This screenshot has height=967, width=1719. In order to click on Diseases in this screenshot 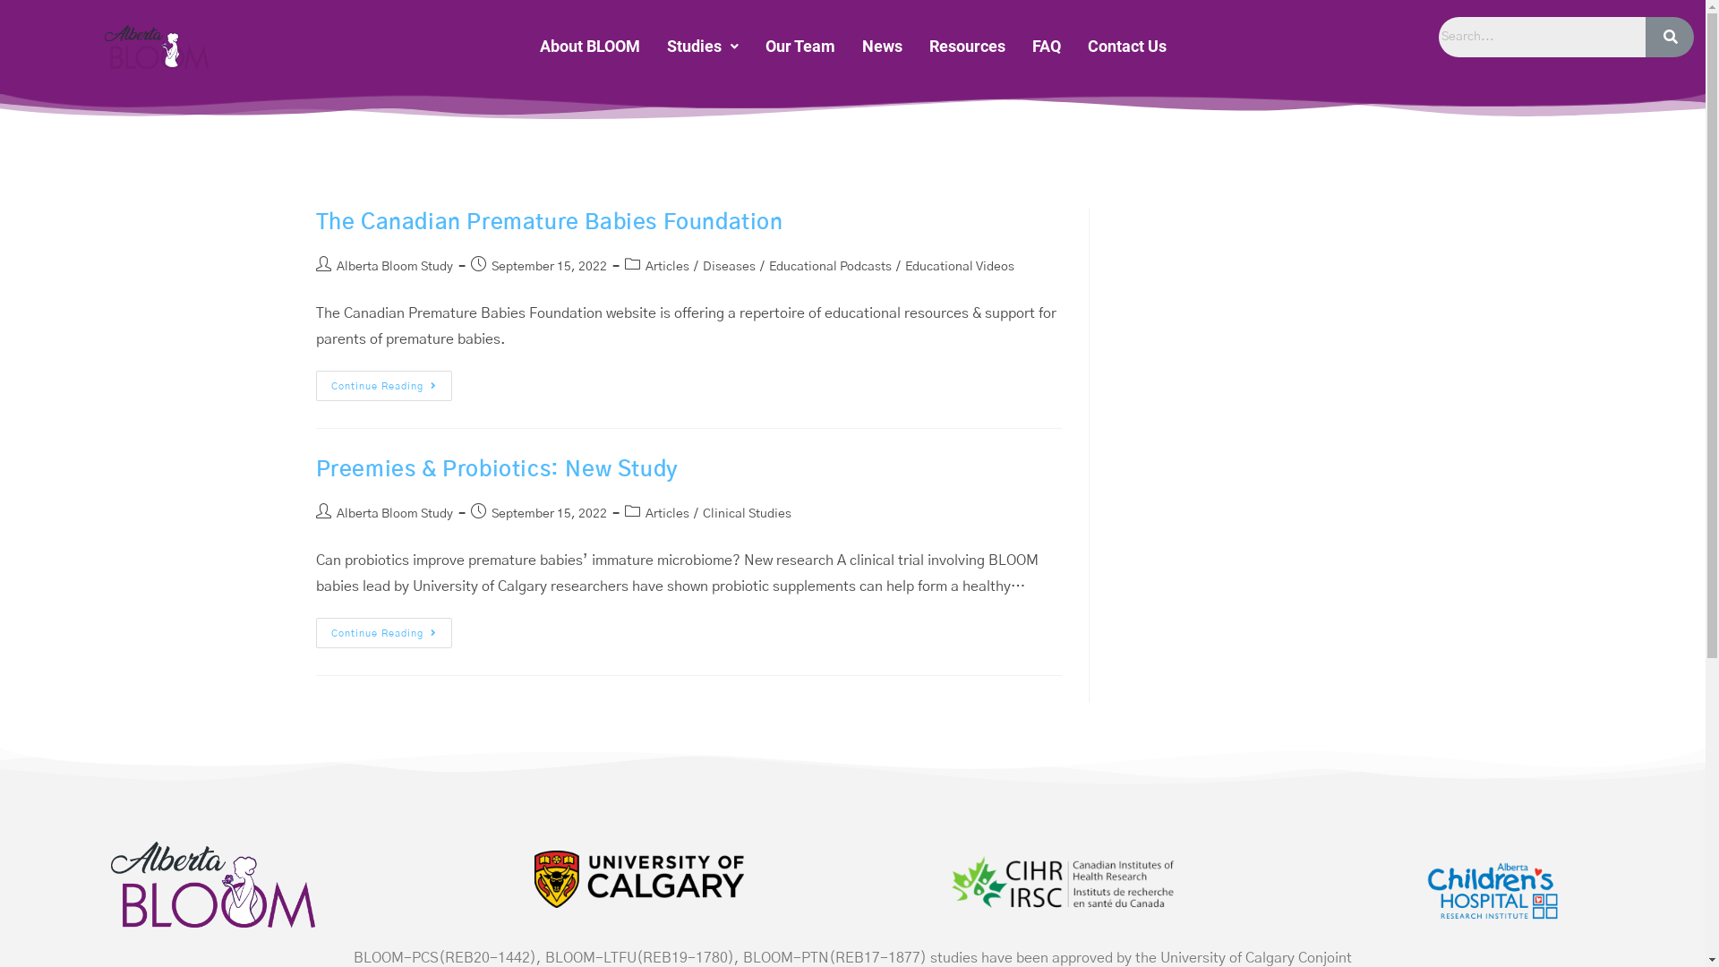, I will do `click(729, 267)`.